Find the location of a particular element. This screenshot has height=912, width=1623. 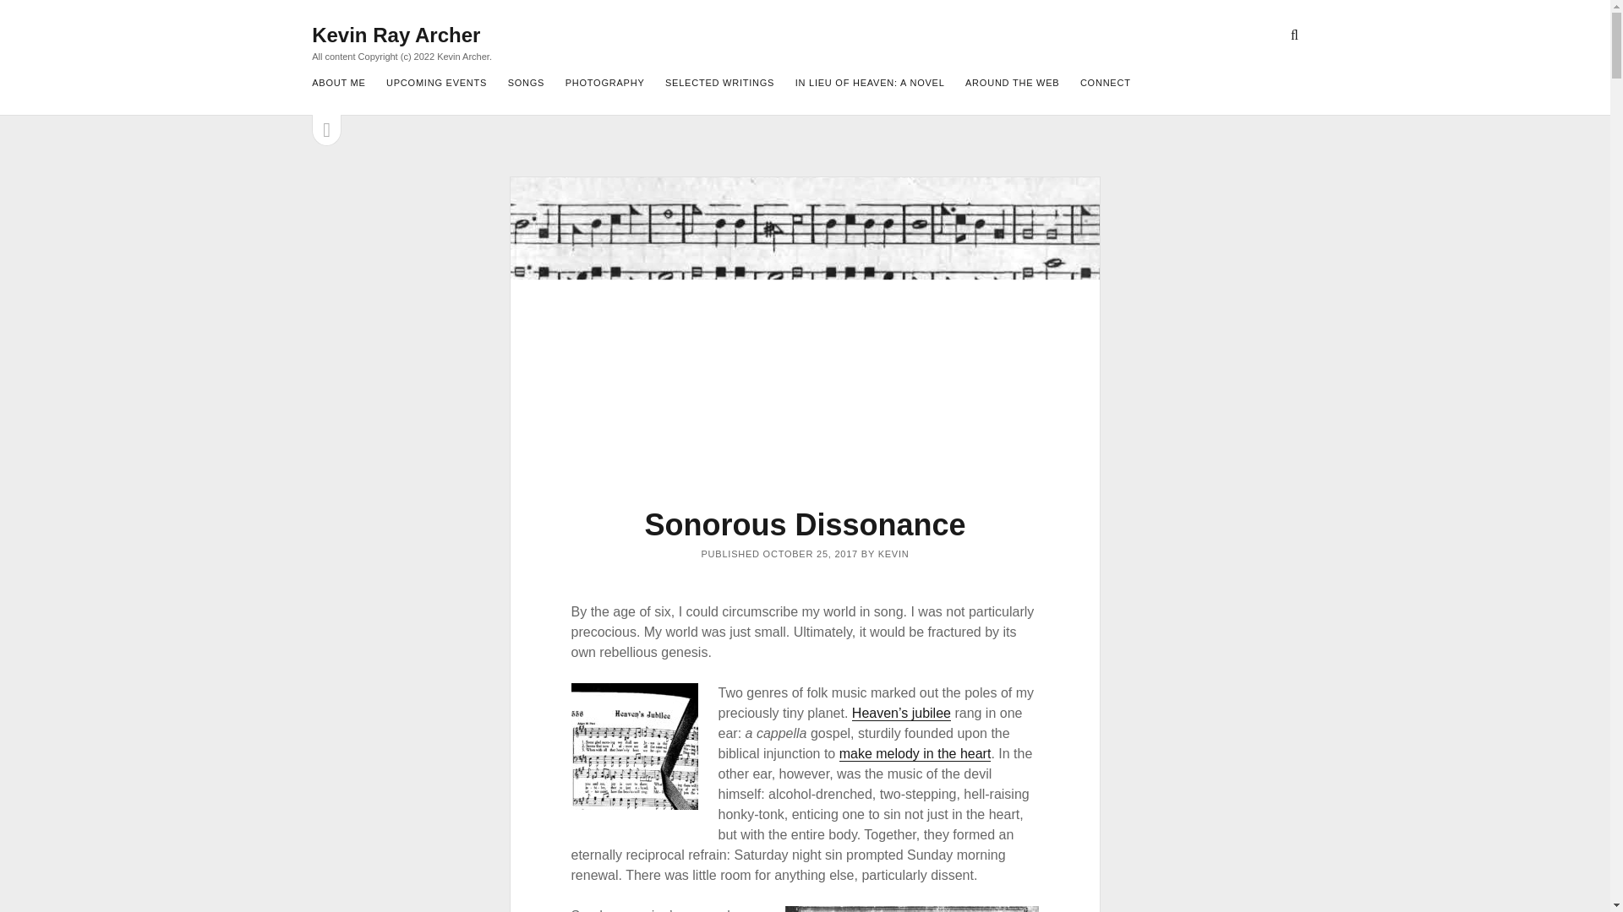

UPCOMING EVENTS is located at coordinates (436, 84).